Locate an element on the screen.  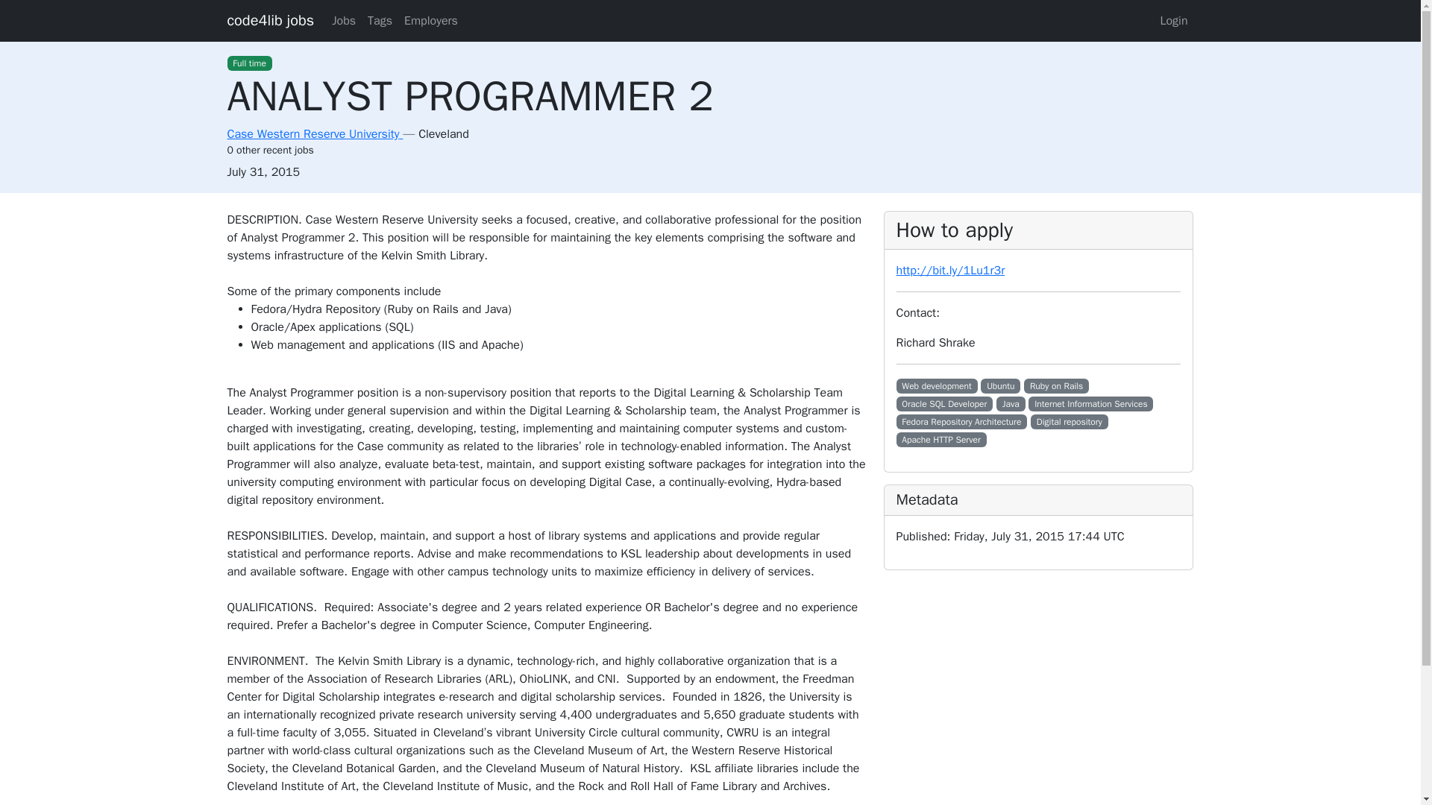
Jobs is located at coordinates (344, 20).